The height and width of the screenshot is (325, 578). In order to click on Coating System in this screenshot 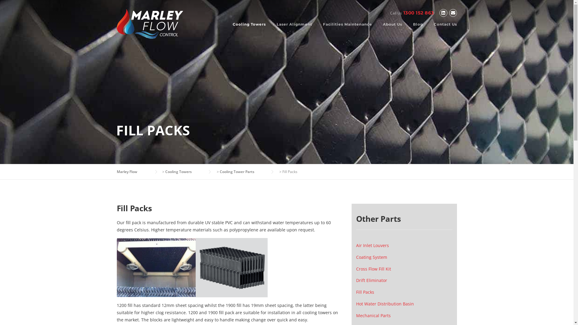, I will do `click(371, 257)`.